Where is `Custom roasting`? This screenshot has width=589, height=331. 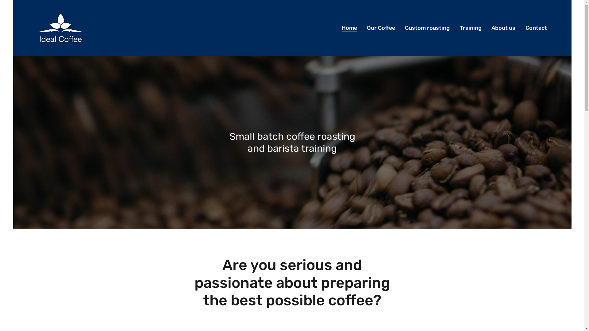 Custom roasting is located at coordinates (427, 28).